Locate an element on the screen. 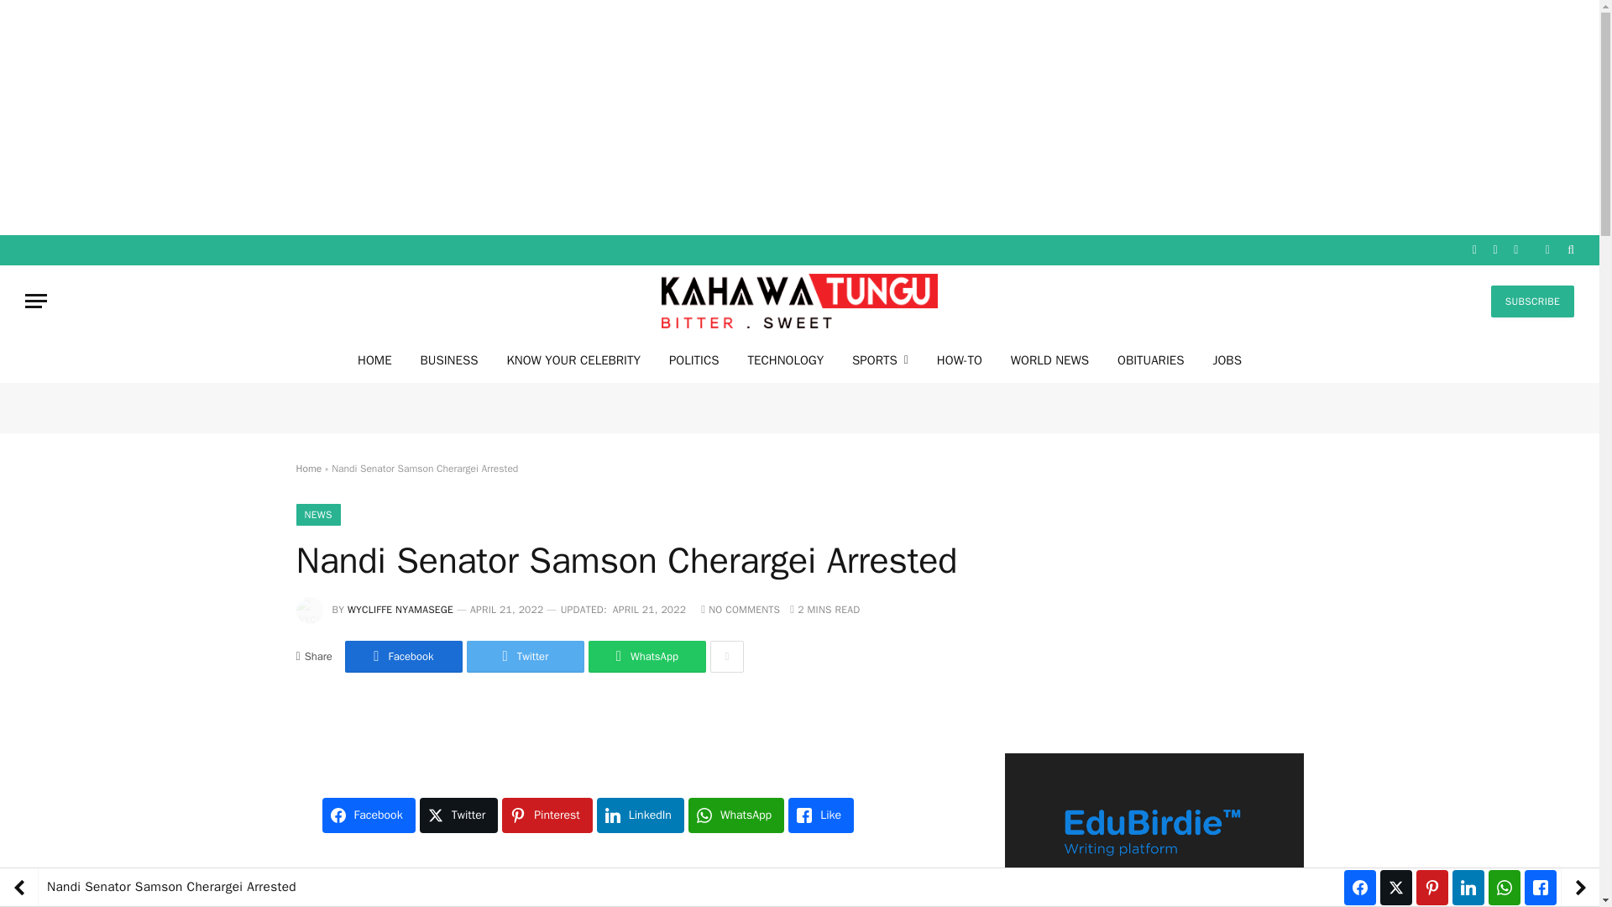 This screenshot has width=1612, height=907. Facebook is located at coordinates (403, 657).